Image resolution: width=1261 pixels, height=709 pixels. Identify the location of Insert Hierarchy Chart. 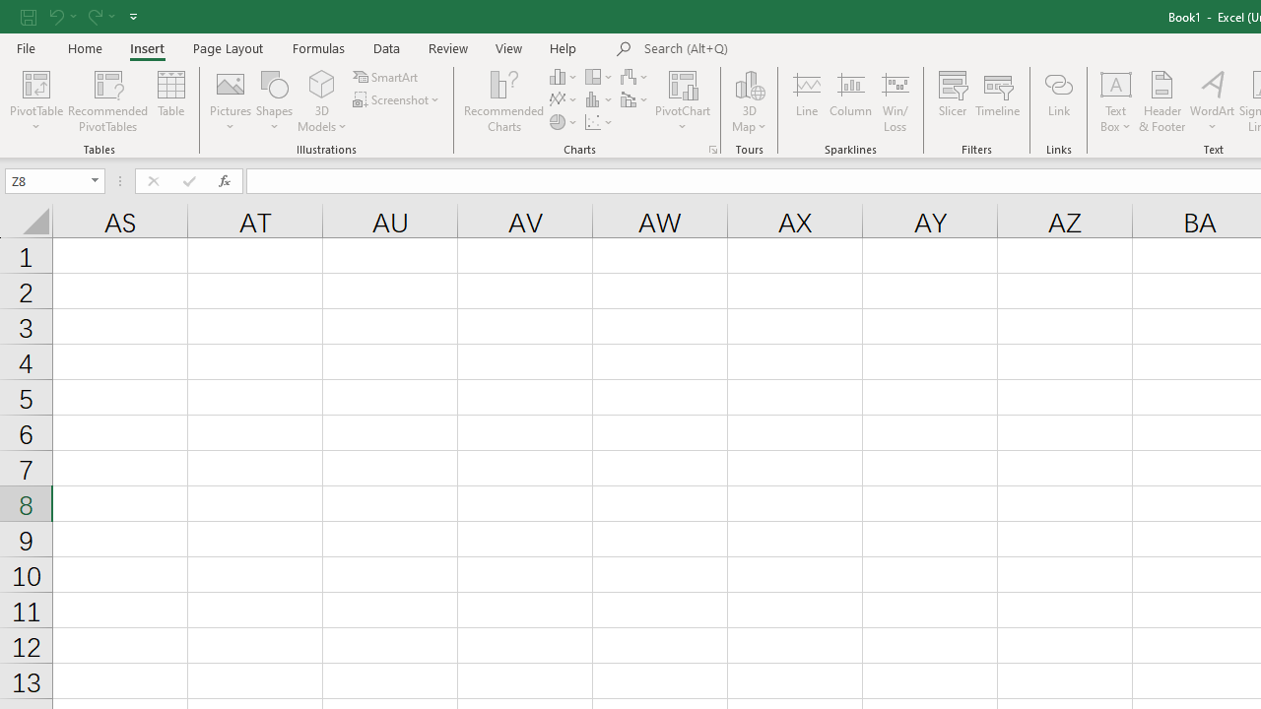
(600, 77).